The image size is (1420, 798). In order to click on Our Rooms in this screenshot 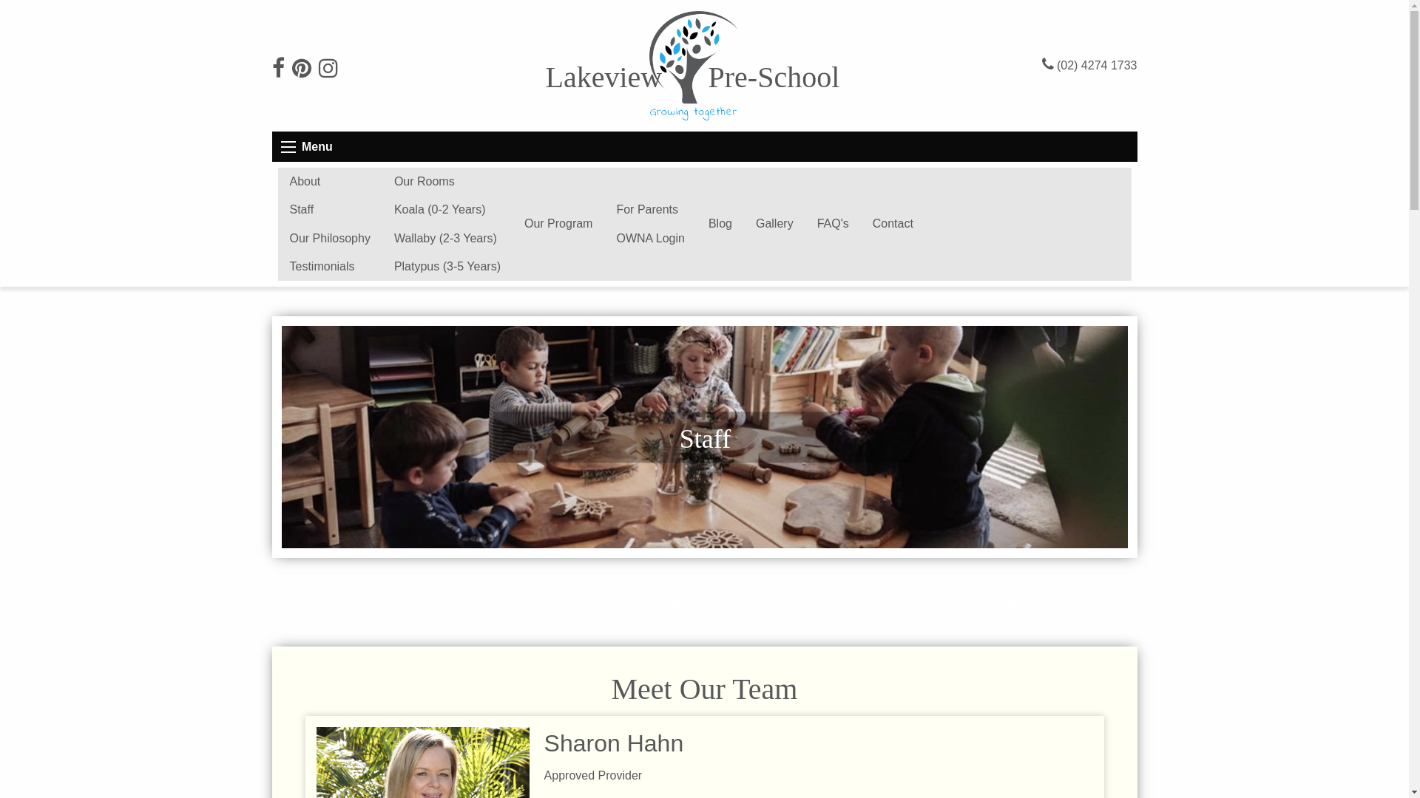, I will do `click(447, 182)`.